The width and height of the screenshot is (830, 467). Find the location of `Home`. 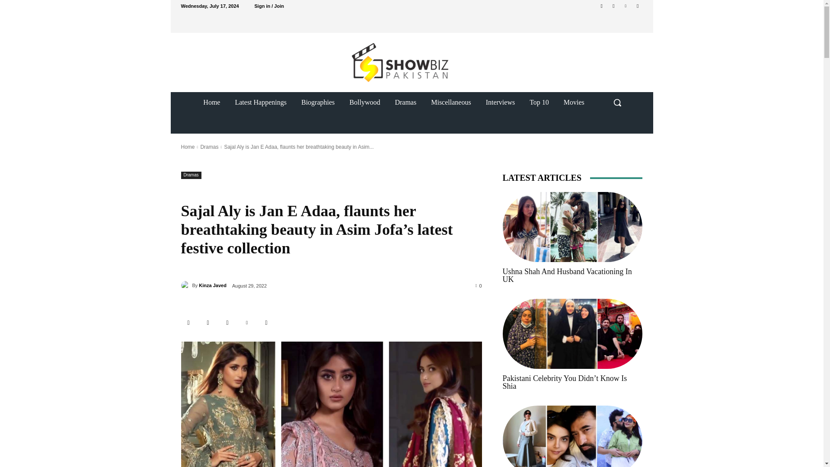

Home is located at coordinates (212, 102).